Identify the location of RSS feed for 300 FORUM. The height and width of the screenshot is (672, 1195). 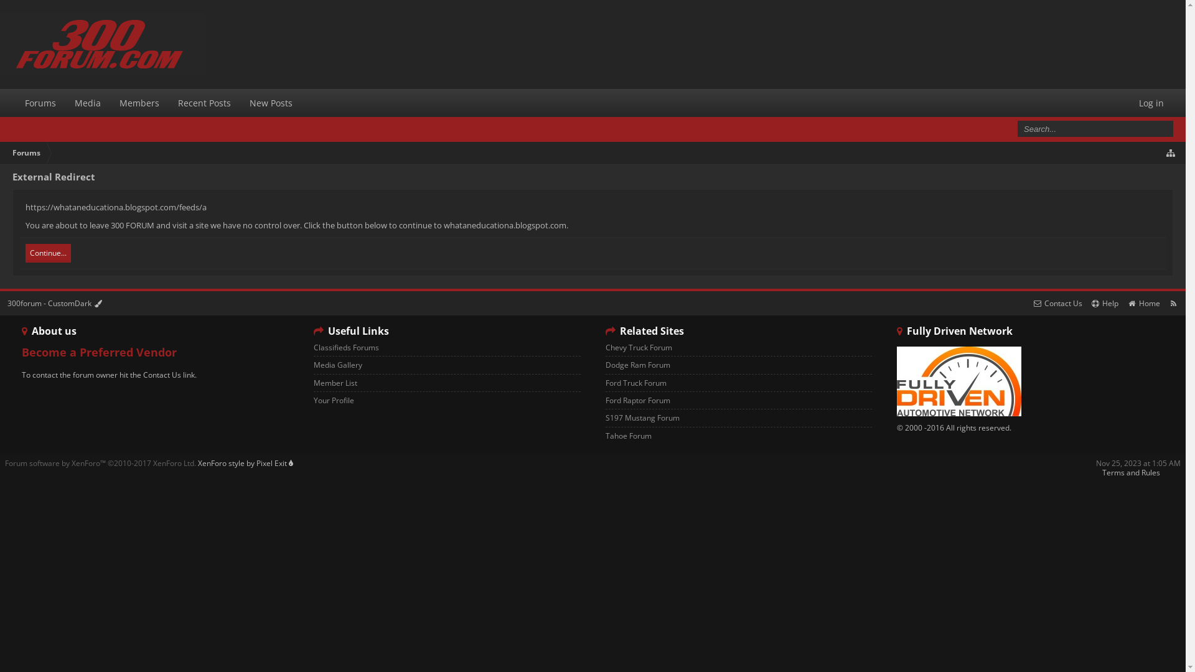
(1174, 304).